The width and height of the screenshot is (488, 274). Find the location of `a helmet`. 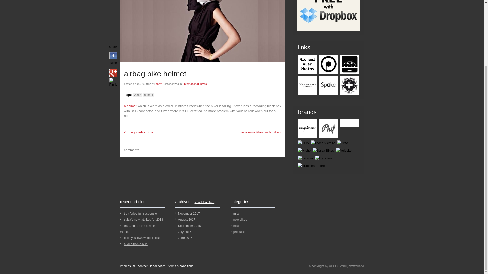

a helmet is located at coordinates (130, 106).